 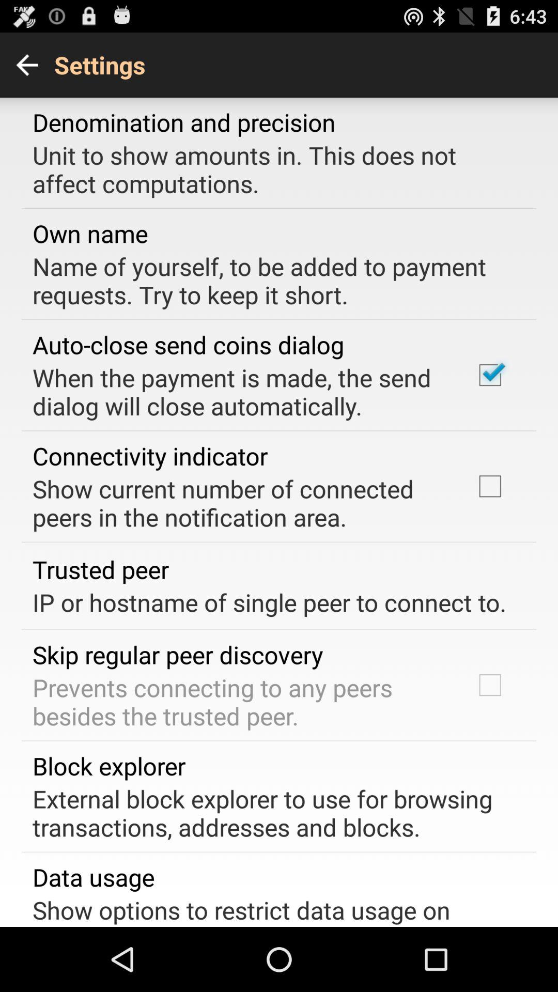 What do you see at coordinates (240, 503) in the screenshot?
I see `flip to the show current number app` at bounding box center [240, 503].